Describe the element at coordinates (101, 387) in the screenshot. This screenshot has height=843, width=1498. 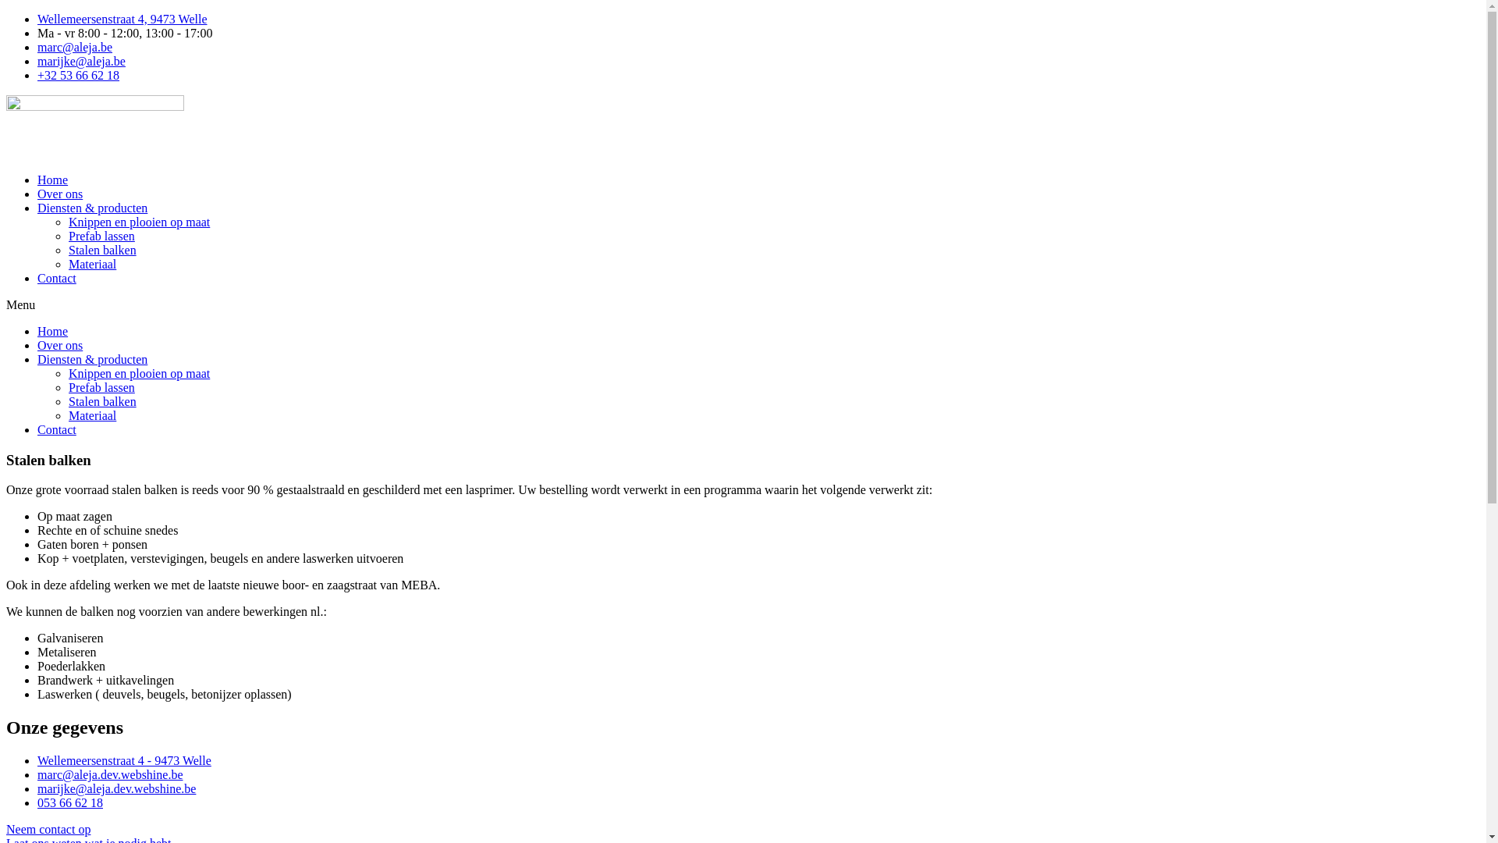
I see `Prefab lassen` at that location.